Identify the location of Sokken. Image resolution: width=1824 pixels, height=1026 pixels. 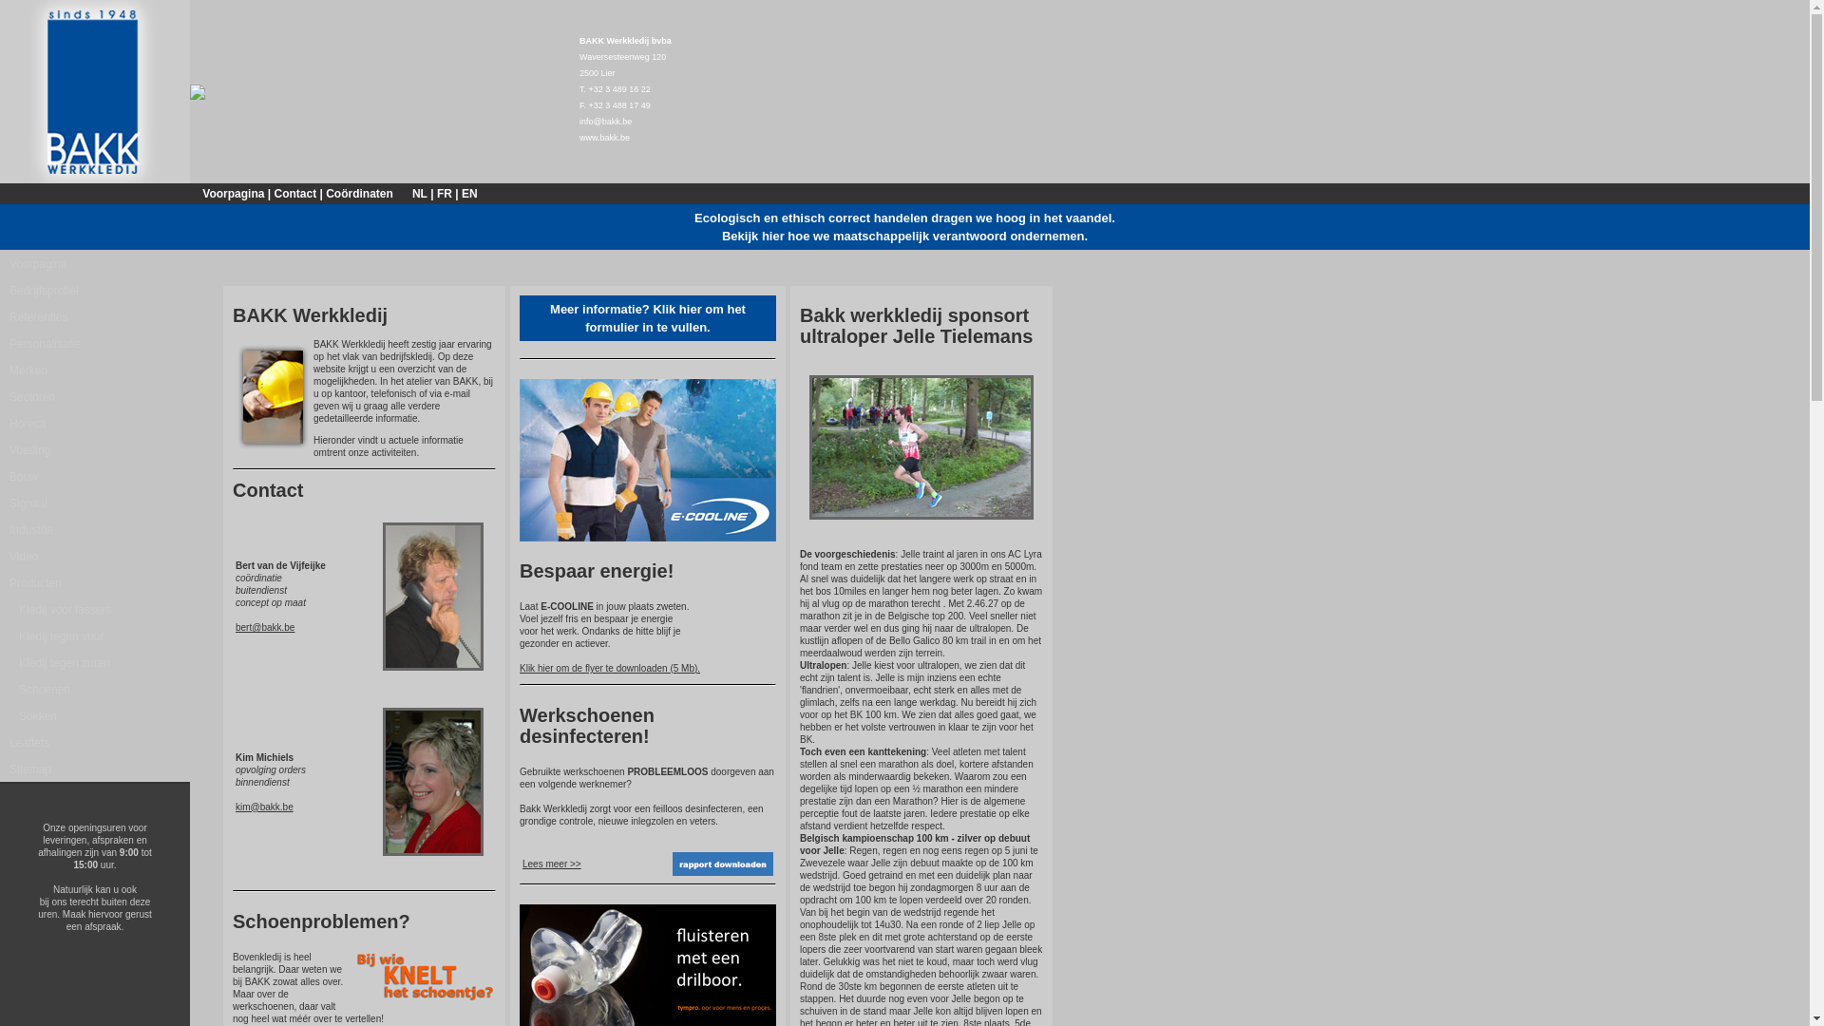
(95, 715).